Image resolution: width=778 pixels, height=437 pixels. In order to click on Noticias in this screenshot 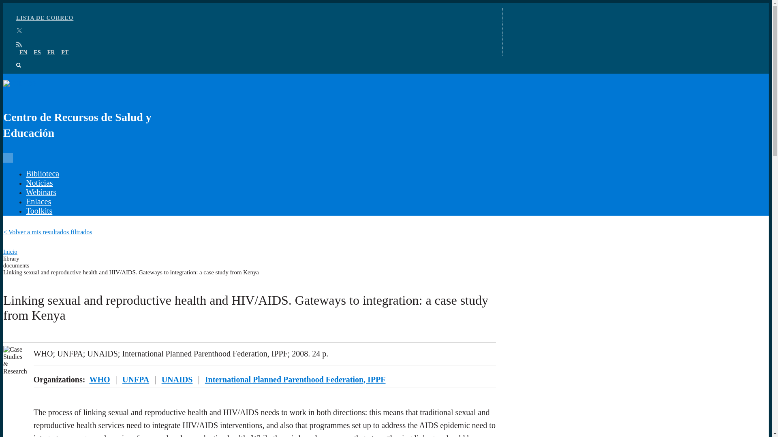, I will do `click(39, 183)`.